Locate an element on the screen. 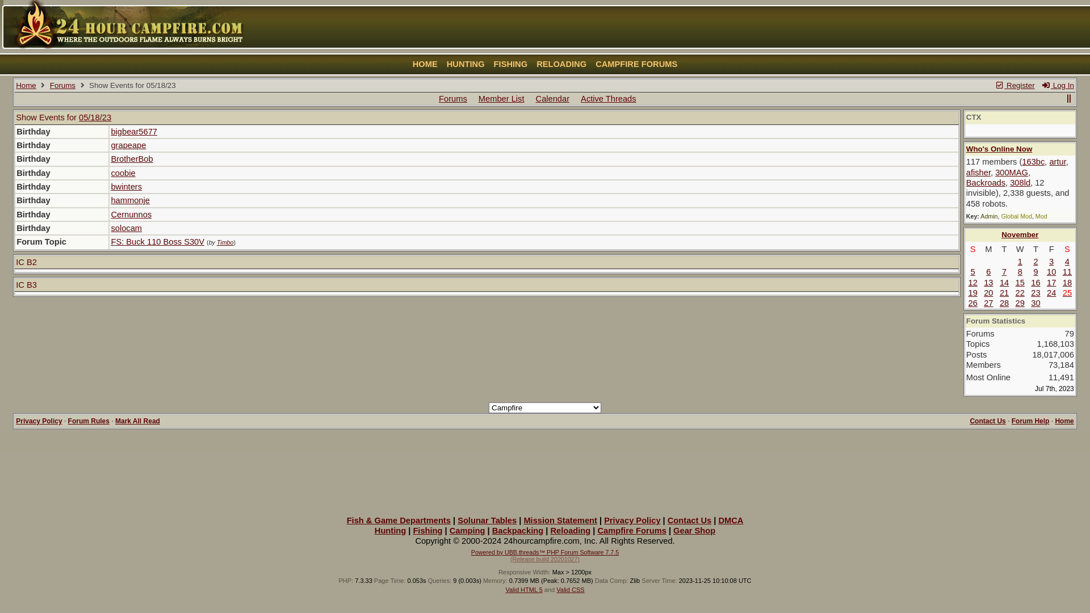  Mission Statement is located at coordinates (560, 520).